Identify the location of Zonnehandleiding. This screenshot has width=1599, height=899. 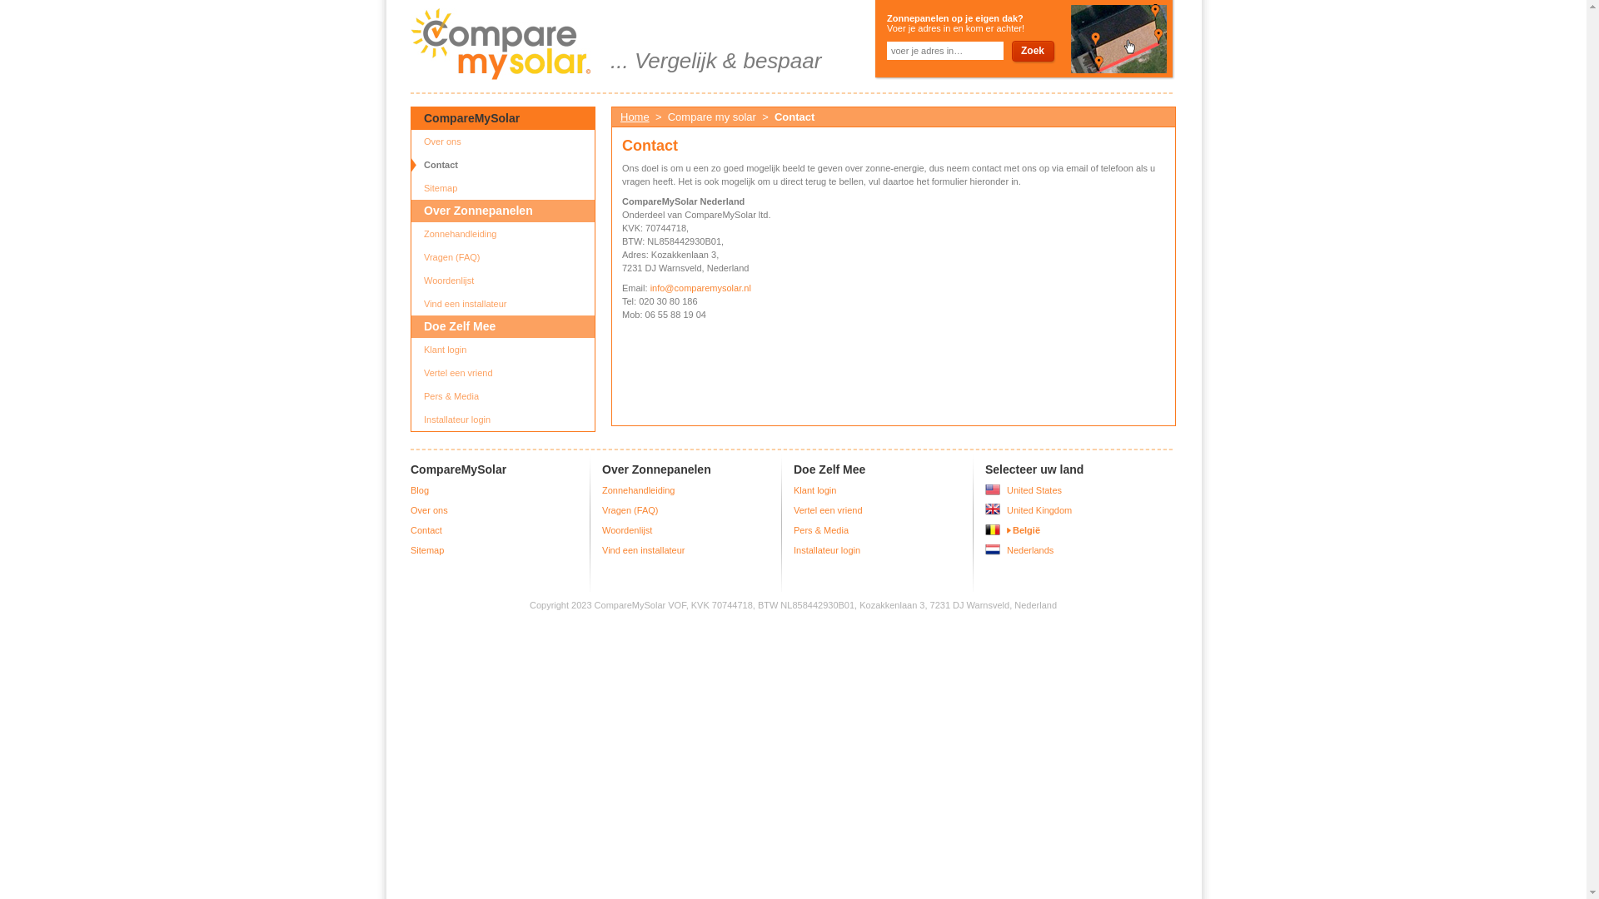
(638, 490).